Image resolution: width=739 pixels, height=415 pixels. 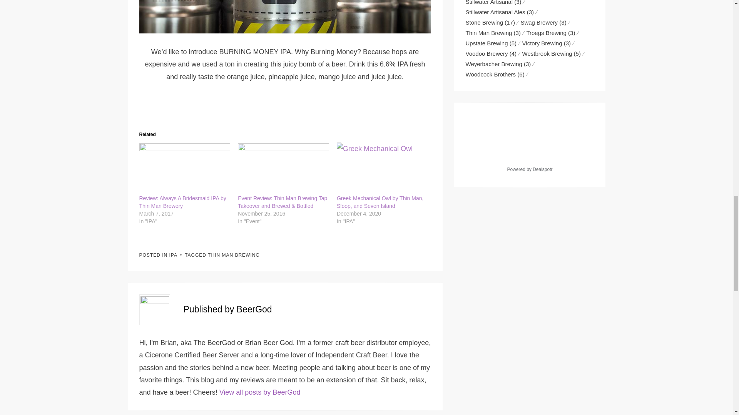 What do you see at coordinates (182, 202) in the screenshot?
I see `Review: Always A Bridesmaid IPA by Thin Man Brewery` at bounding box center [182, 202].